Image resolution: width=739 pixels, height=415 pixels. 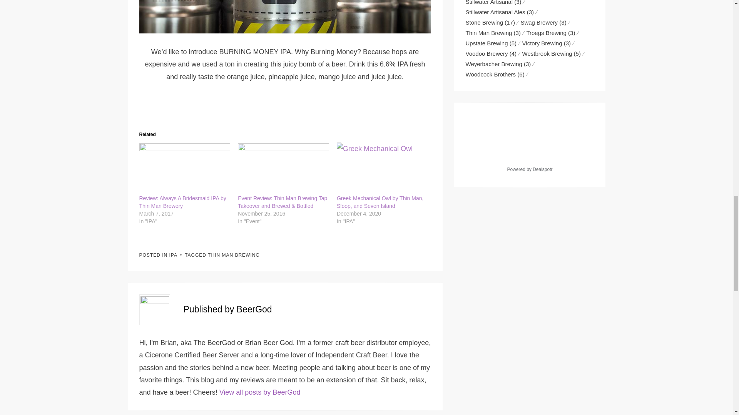 What do you see at coordinates (182, 202) in the screenshot?
I see `Review: Always A Bridesmaid IPA by Thin Man Brewery` at bounding box center [182, 202].